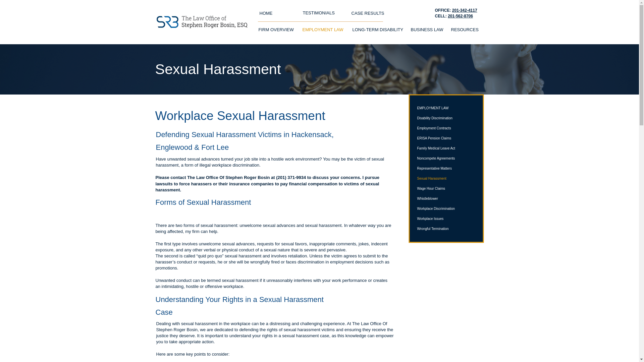 This screenshot has width=644, height=362. Describe the element at coordinates (447, 108) in the screenshot. I see `EMPLOYMENT LAW` at that location.